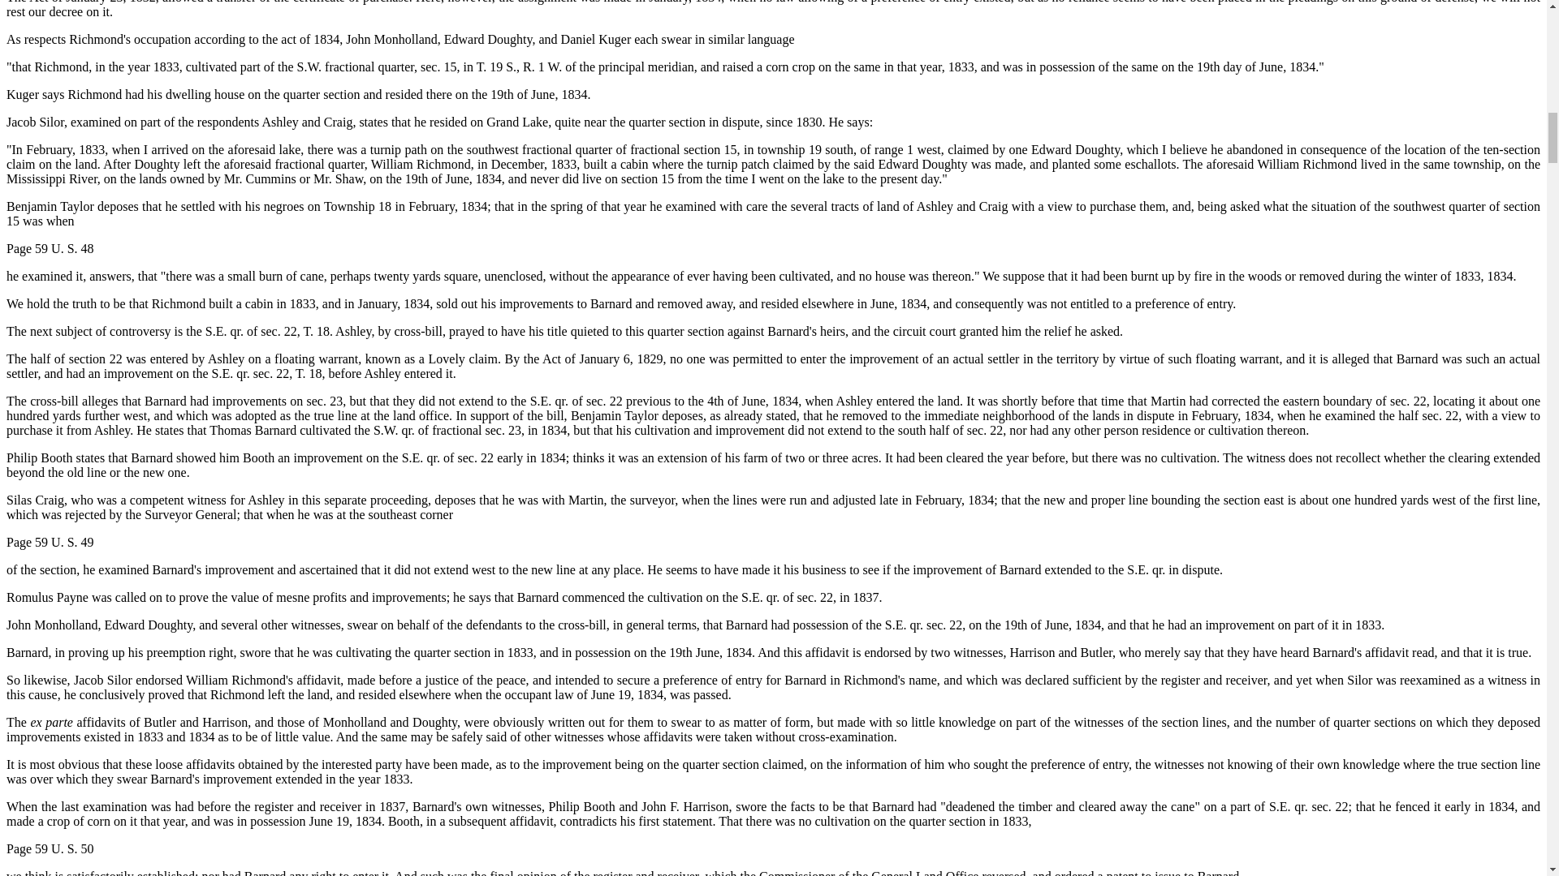 The width and height of the screenshot is (1559, 876). Describe the element at coordinates (50, 542) in the screenshot. I see `Page 59 U. S. 49` at that location.